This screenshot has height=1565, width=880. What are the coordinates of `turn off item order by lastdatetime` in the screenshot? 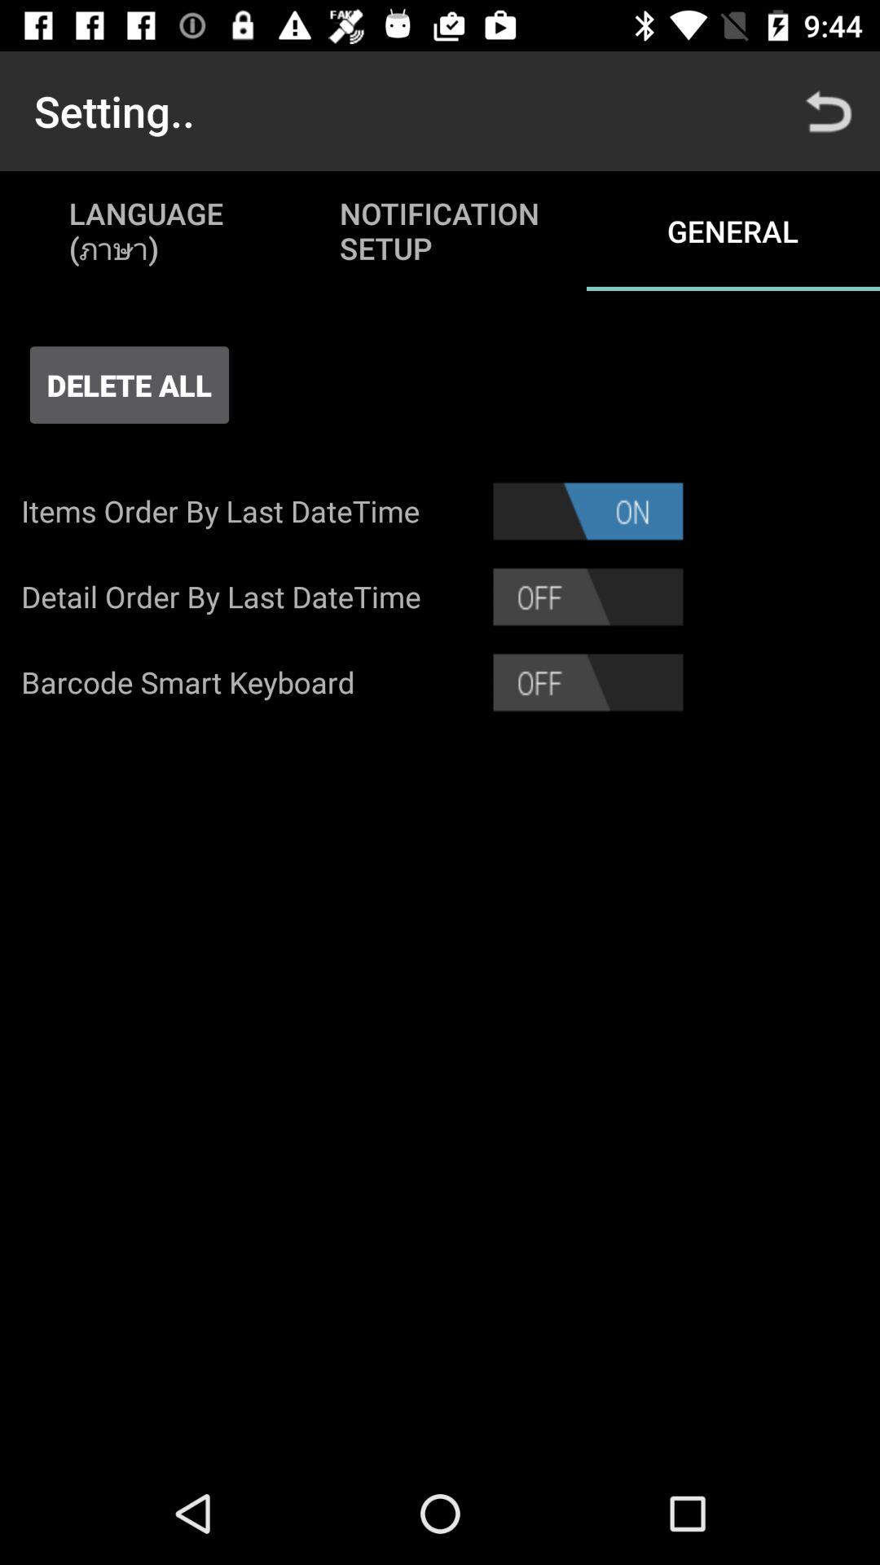 It's located at (588, 511).